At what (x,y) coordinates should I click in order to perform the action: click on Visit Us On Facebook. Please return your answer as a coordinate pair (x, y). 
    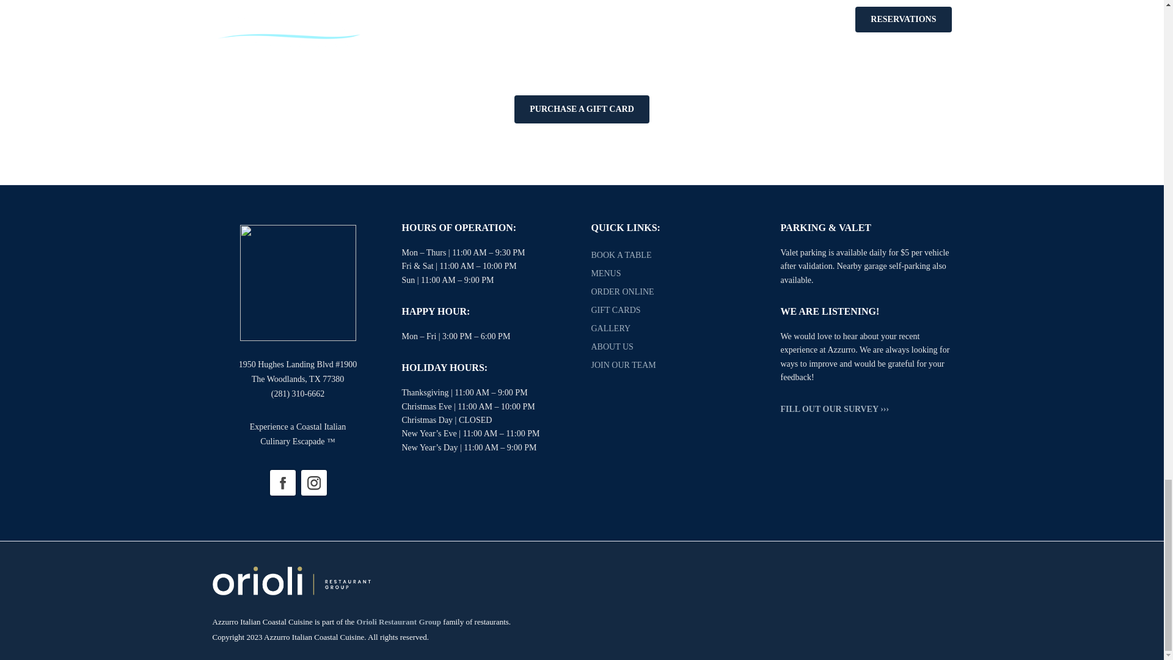
    Looking at the image, I should click on (282, 482).